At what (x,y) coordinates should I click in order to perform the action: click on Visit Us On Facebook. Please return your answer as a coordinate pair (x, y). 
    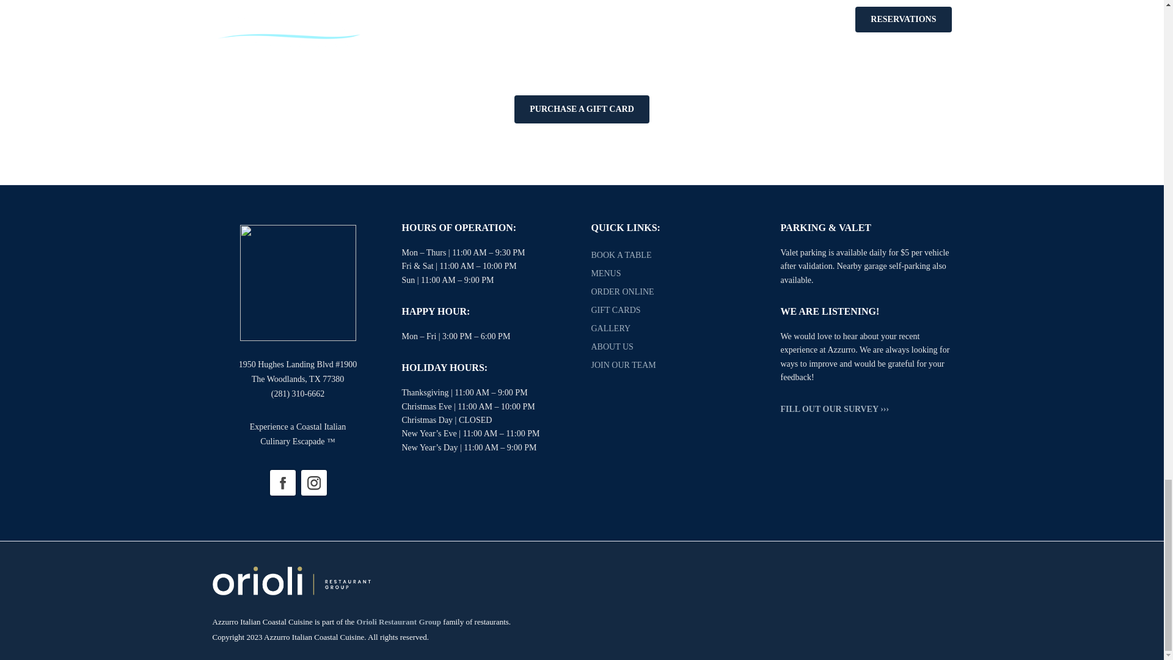
    Looking at the image, I should click on (282, 482).